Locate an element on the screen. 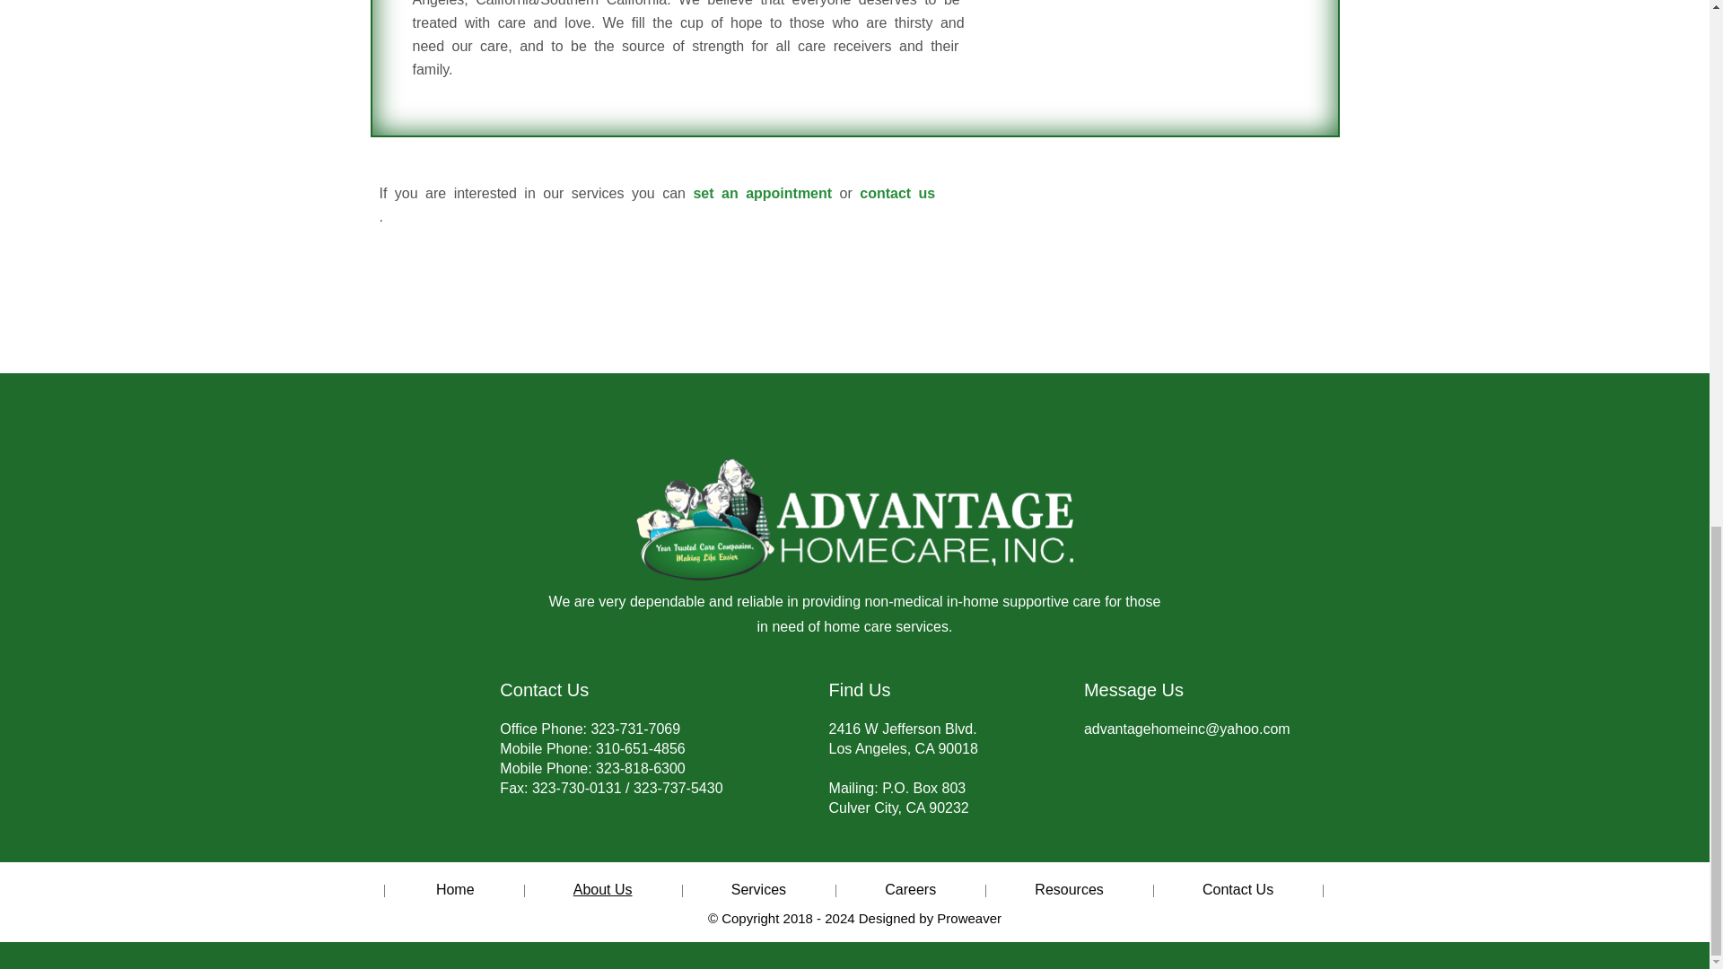 The height and width of the screenshot is (969, 1723). Resources is located at coordinates (1068, 890).